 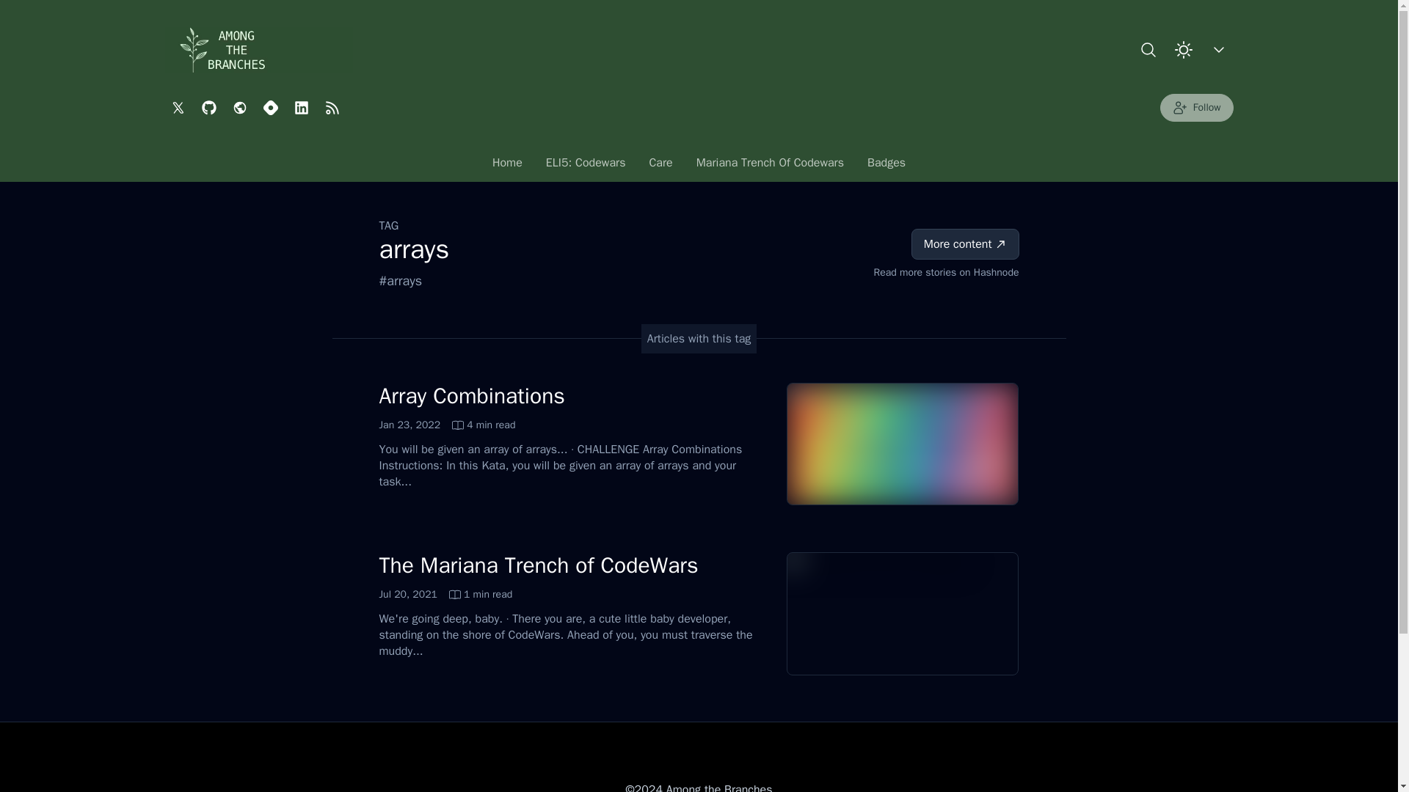 What do you see at coordinates (506, 166) in the screenshot?
I see `Badges` at bounding box center [506, 166].